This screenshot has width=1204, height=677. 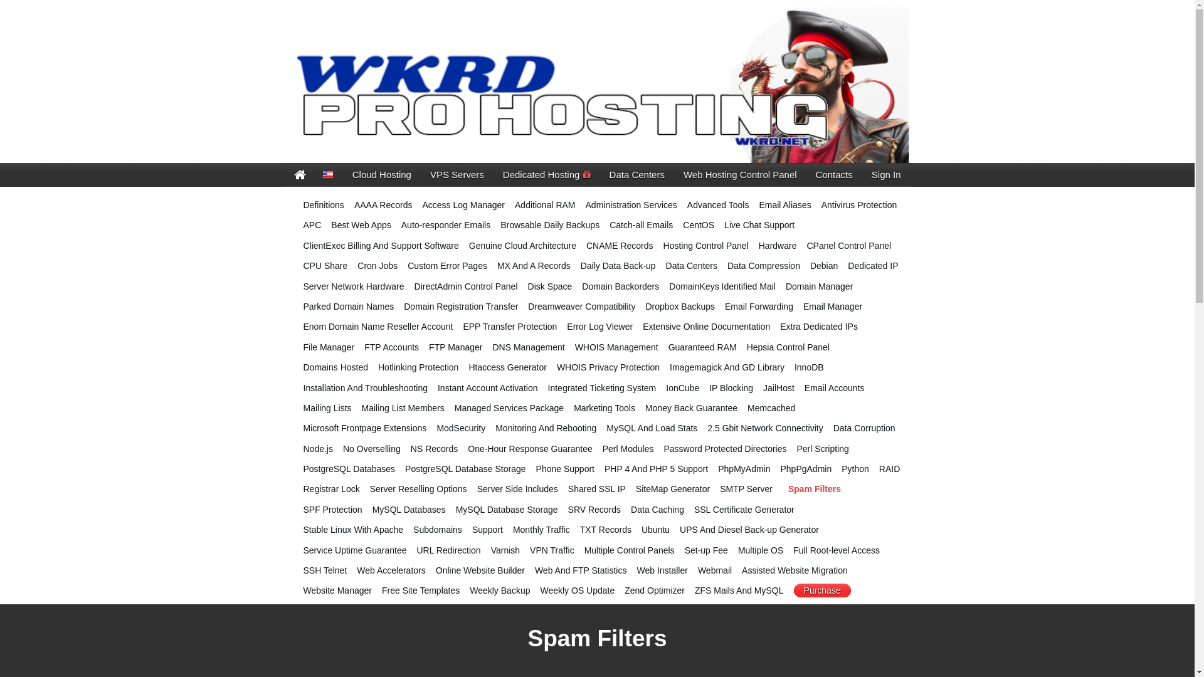 What do you see at coordinates (599, 327) in the screenshot?
I see `Error Log Viewer` at bounding box center [599, 327].